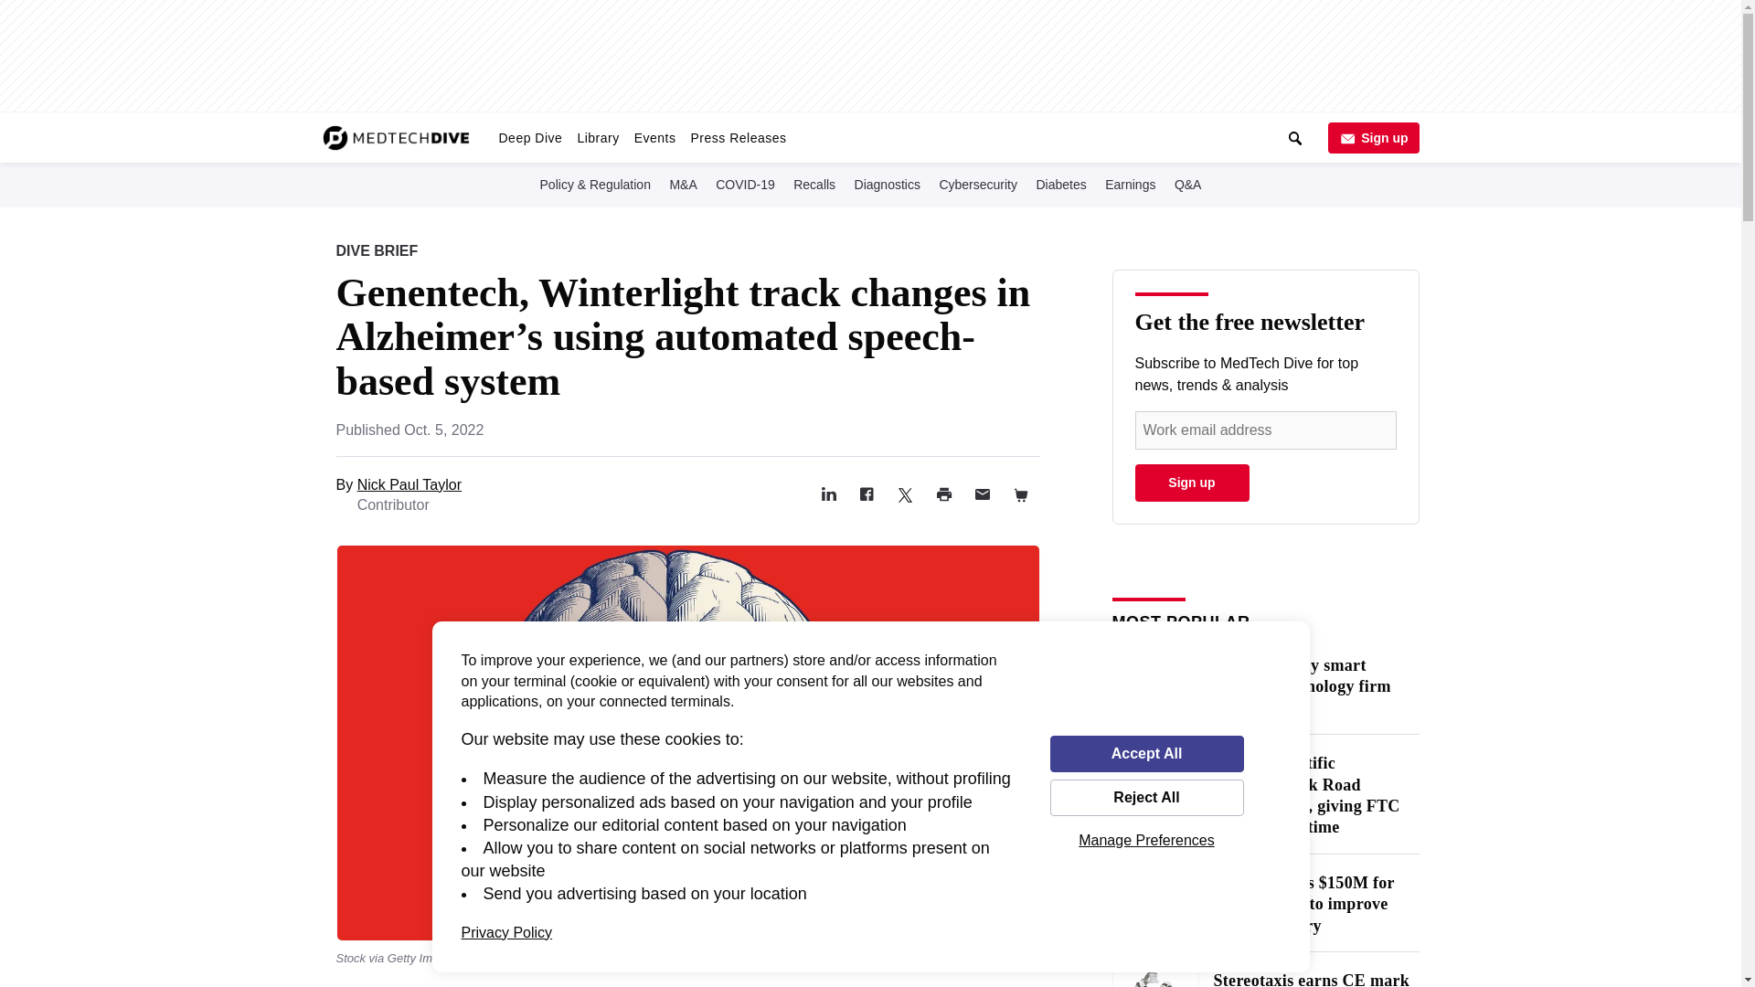 Image resolution: width=1755 pixels, height=987 pixels. I want to click on Accept All, so click(1146, 753).